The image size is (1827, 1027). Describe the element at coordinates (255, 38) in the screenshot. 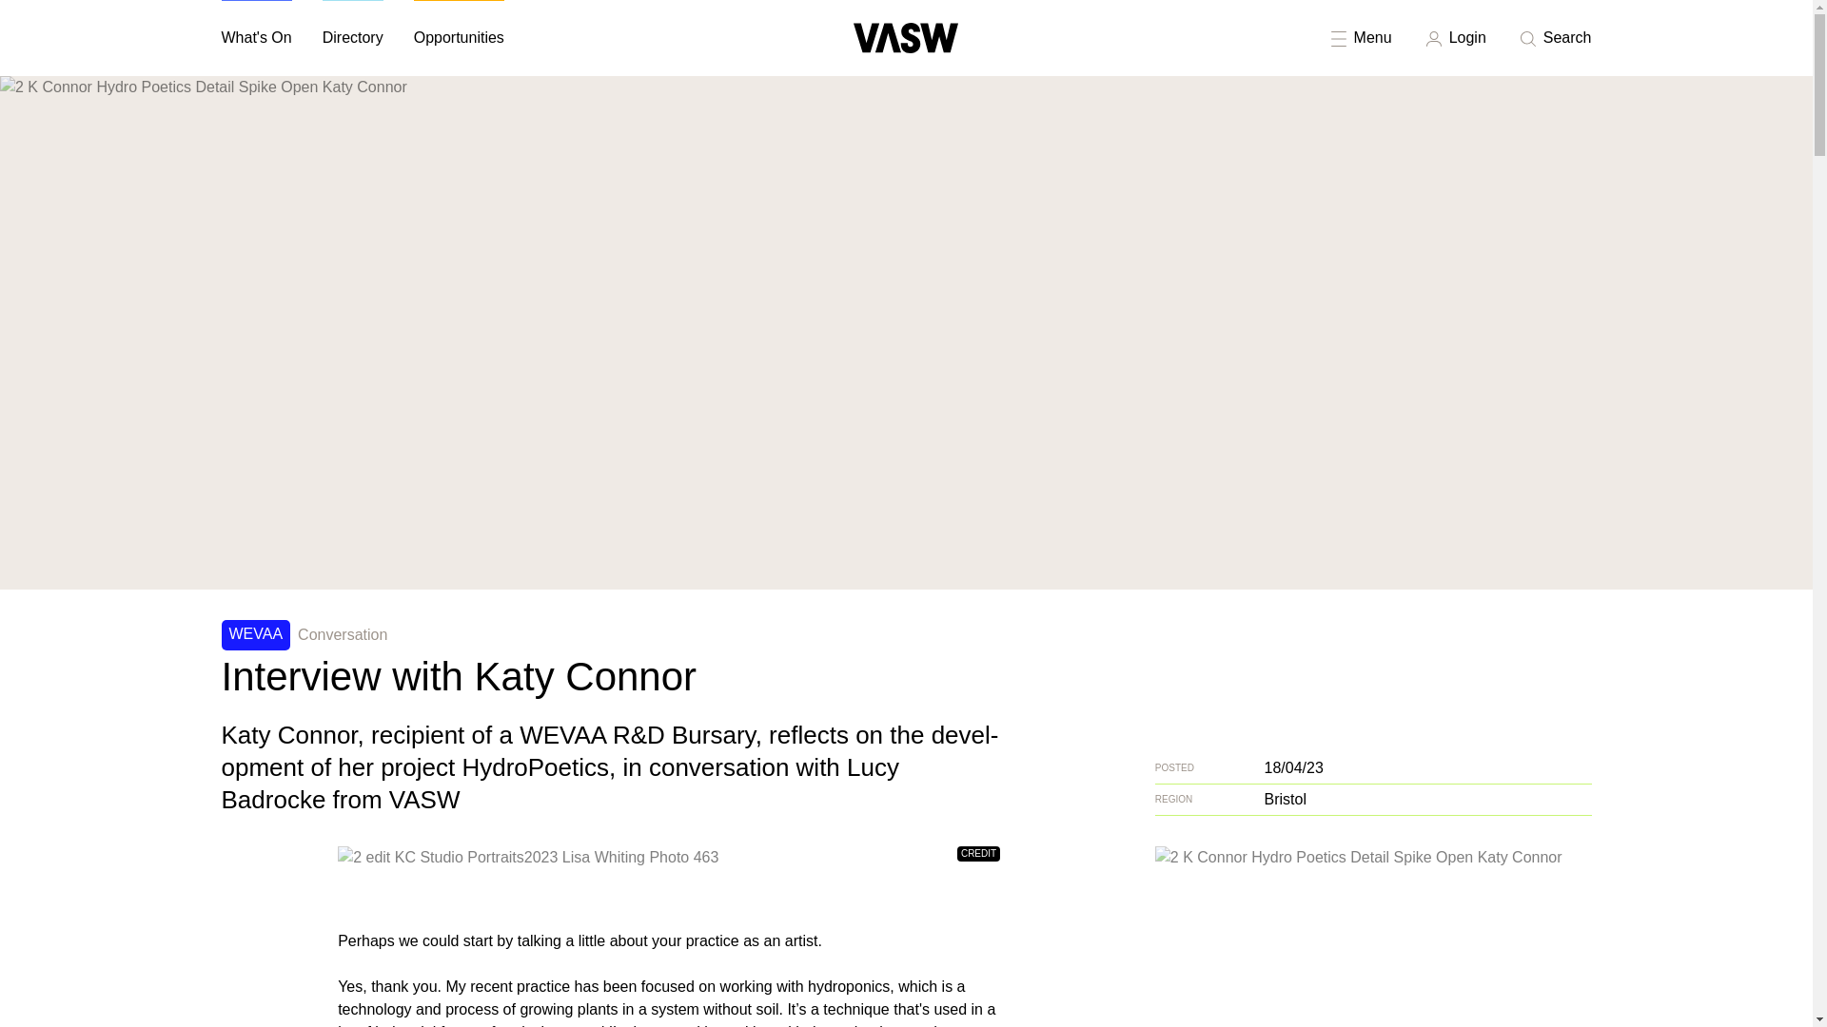

I see `What's On` at that location.